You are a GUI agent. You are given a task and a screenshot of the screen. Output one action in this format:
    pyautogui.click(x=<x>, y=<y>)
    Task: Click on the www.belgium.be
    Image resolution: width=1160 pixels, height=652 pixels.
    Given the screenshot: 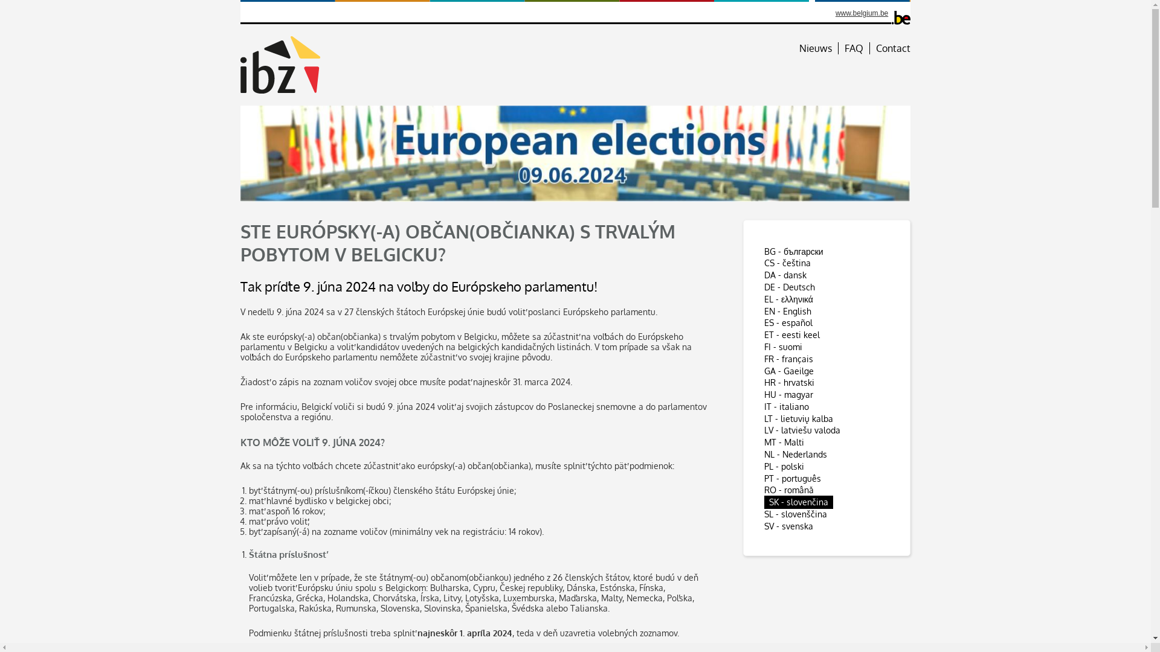 What is the action you would take?
    pyautogui.click(x=862, y=13)
    